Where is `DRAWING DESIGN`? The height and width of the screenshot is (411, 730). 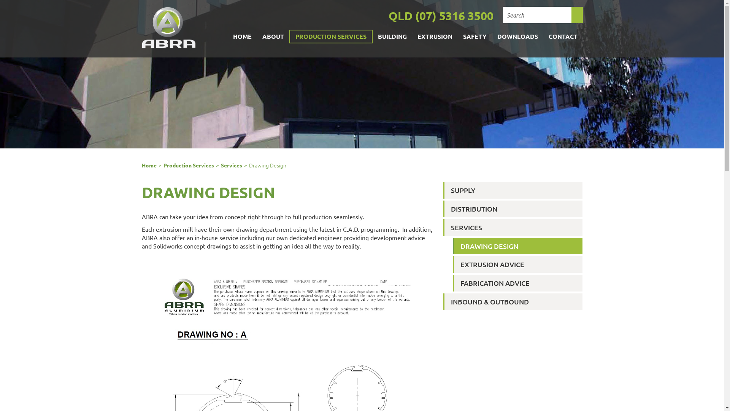 DRAWING DESIGN is located at coordinates (518, 246).